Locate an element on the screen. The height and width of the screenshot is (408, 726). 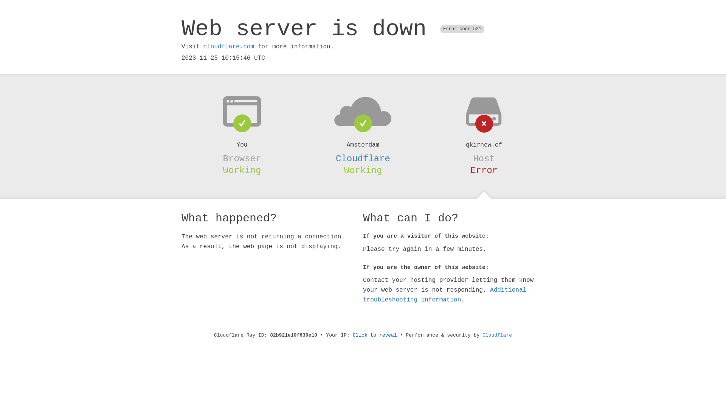
Cloudflare is located at coordinates (497, 335).